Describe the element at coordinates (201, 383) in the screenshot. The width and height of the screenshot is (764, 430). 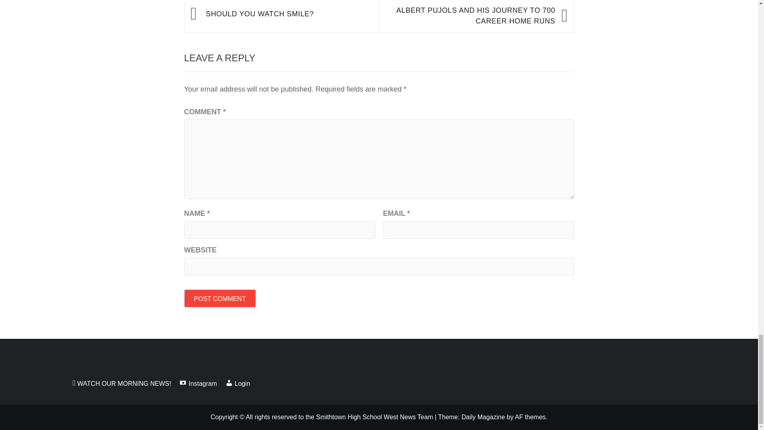
I see `Instagram` at that location.